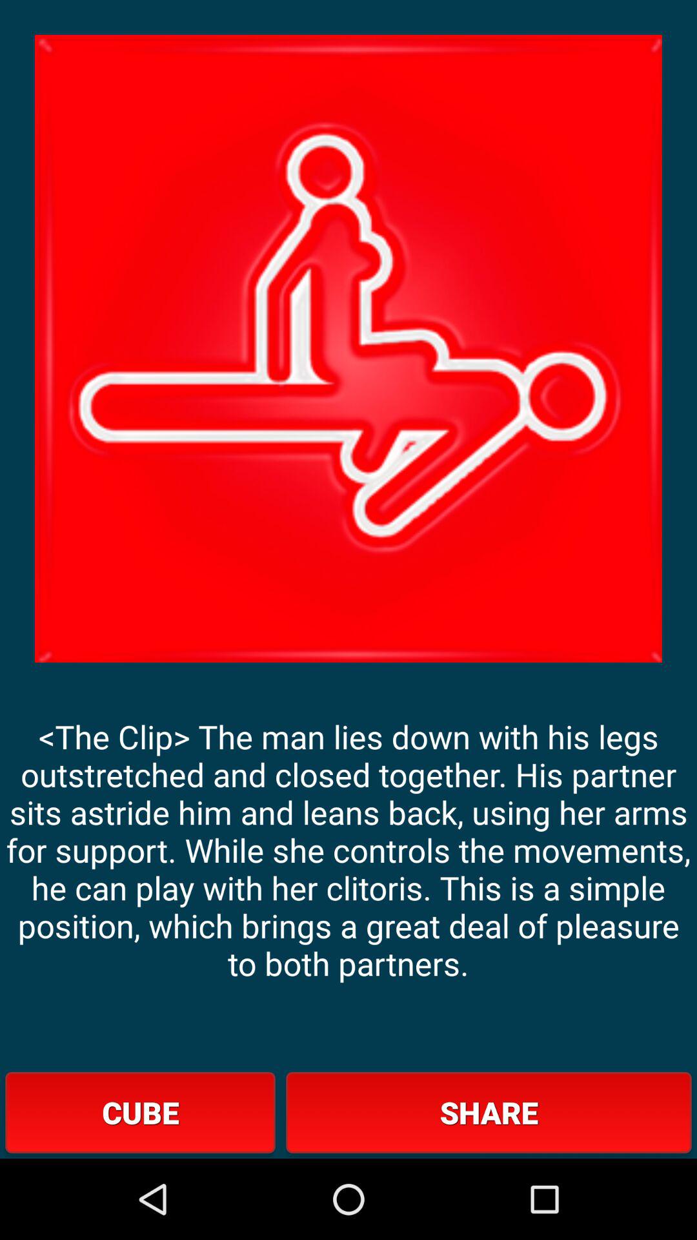 The width and height of the screenshot is (697, 1240). Describe the element at coordinates (140, 1112) in the screenshot. I see `scroll to cube button` at that location.